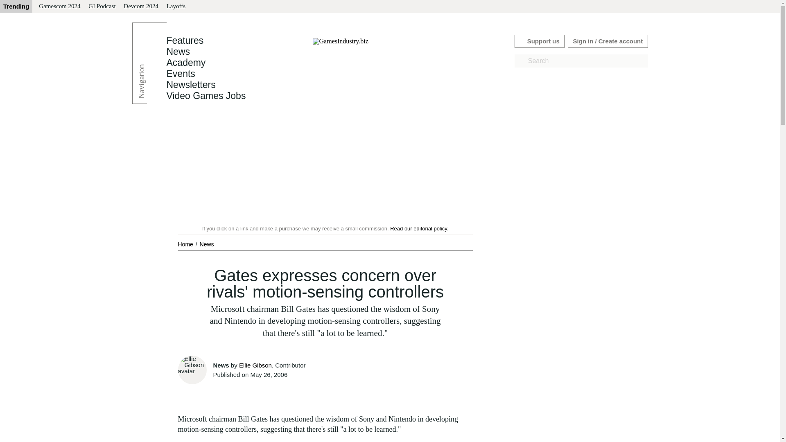 The width and height of the screenshot is (786, 442). Describe the element at coordinates (180, 74) in the screenshot. I see `Events` at that location.